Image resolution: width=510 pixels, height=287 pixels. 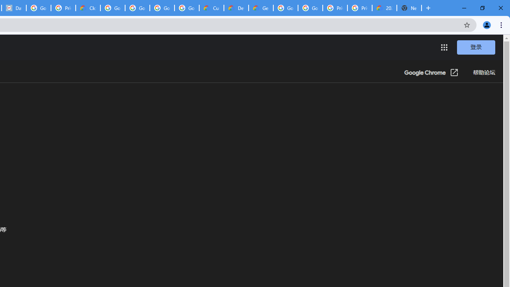 What do you see at coordinates (285, 8) in the screenshot?
I see `Google Cloud Platform` at bounding box center [285, 8].